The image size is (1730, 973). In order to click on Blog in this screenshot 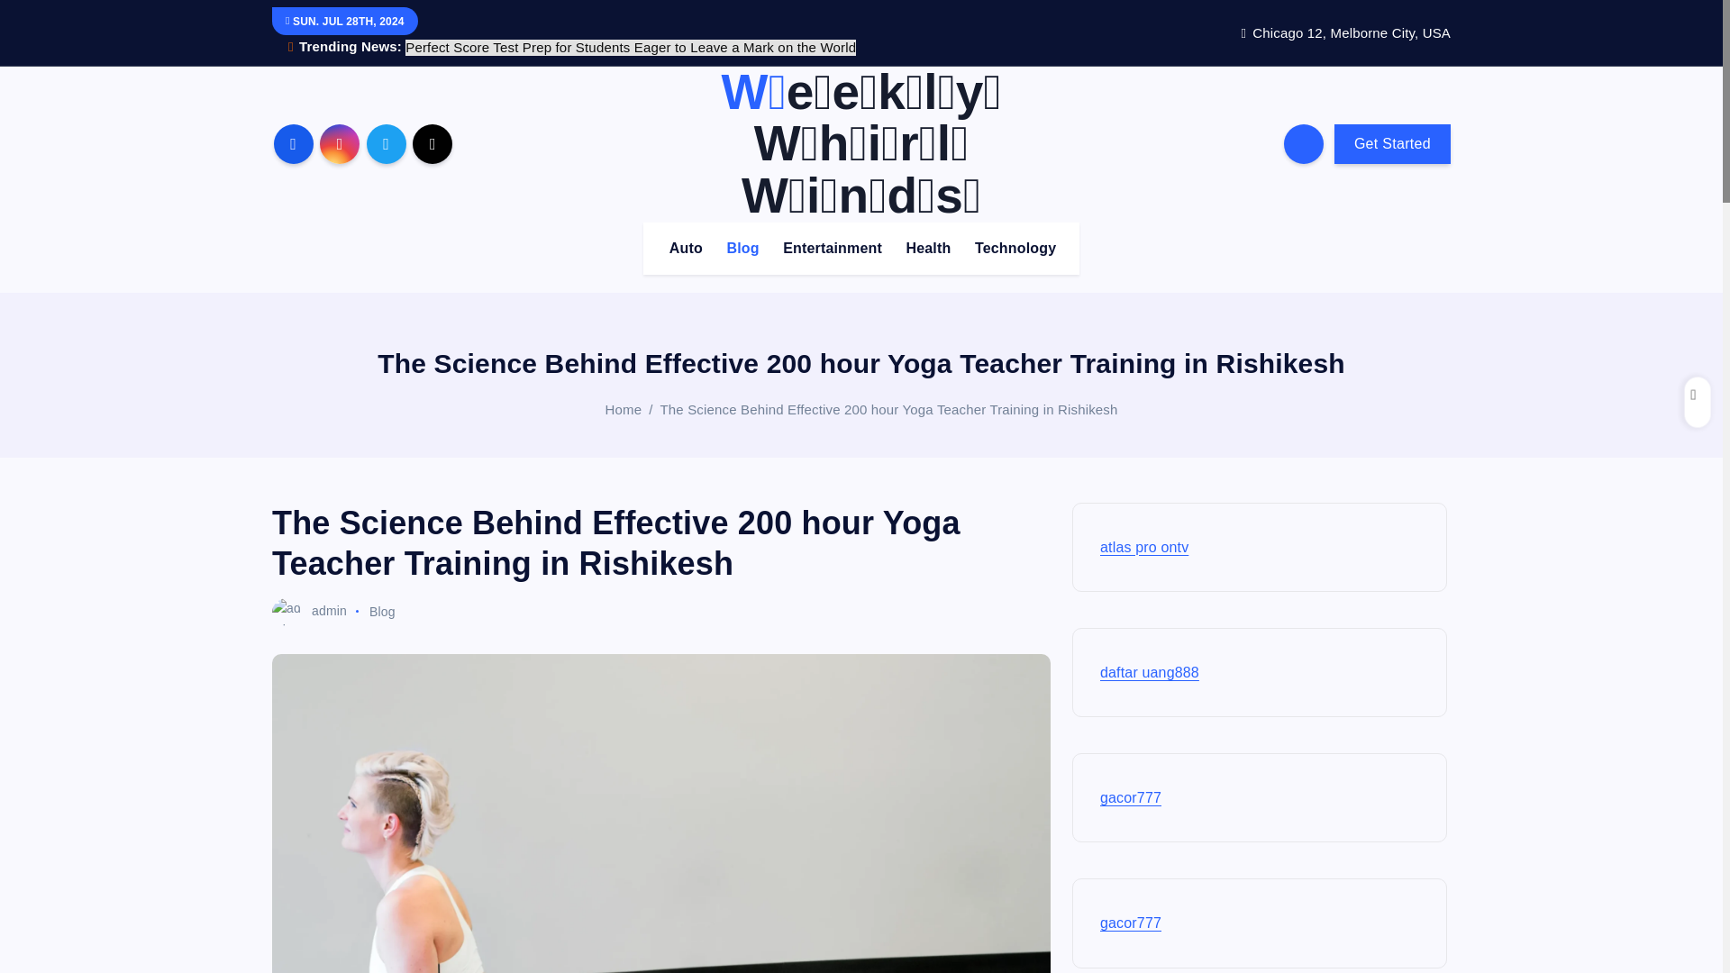, I will do `click(382, 610)`.